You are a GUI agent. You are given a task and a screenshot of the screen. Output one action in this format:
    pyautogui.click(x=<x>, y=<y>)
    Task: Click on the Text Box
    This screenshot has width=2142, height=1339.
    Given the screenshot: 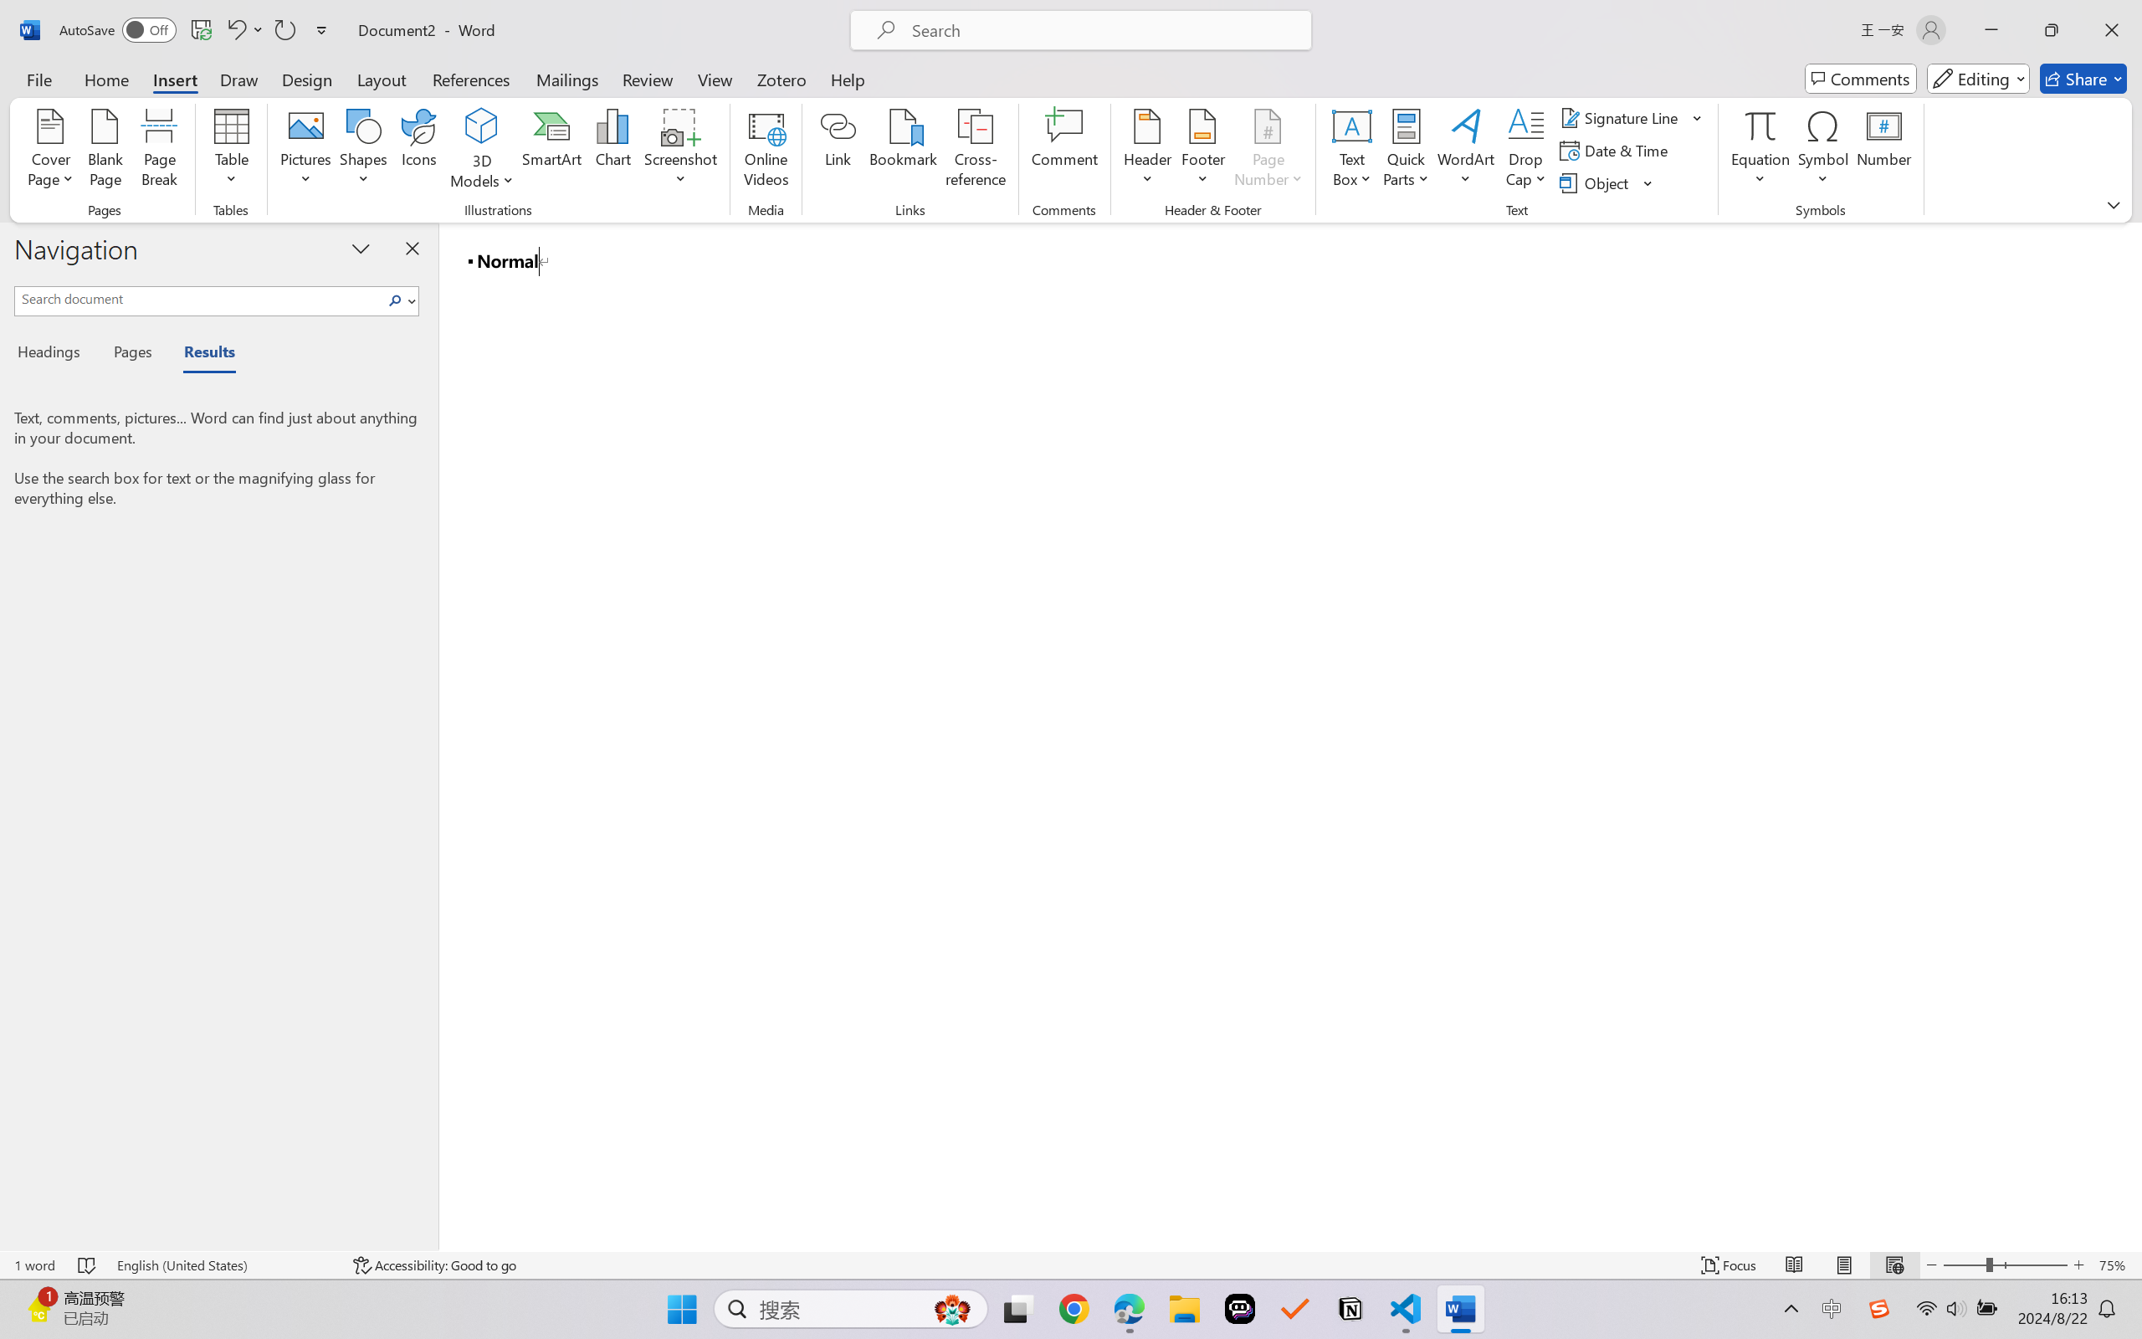 What is the action you would take?
    pyautogui.click(x=1351, y=151)
    